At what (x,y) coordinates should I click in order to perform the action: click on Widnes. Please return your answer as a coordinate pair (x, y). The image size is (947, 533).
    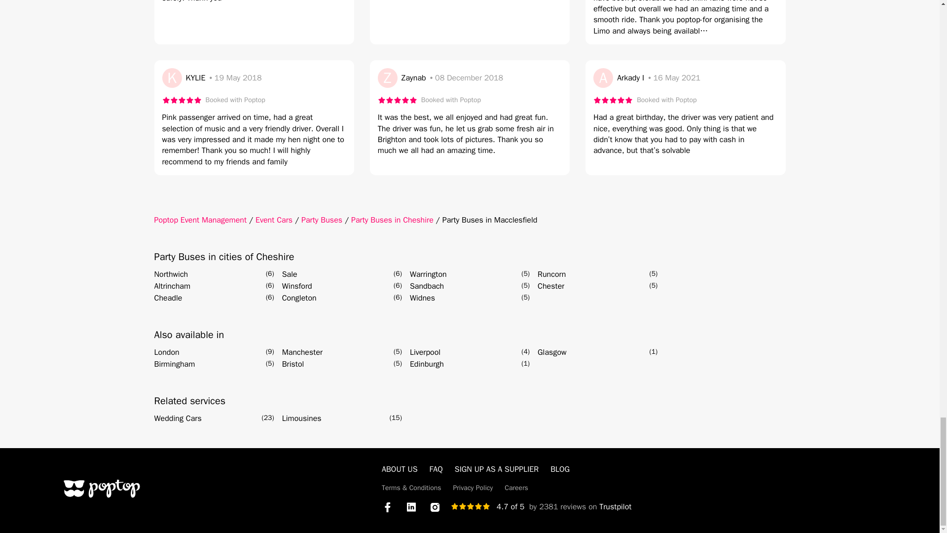
    Looking at the image, I should click on (422, 298).